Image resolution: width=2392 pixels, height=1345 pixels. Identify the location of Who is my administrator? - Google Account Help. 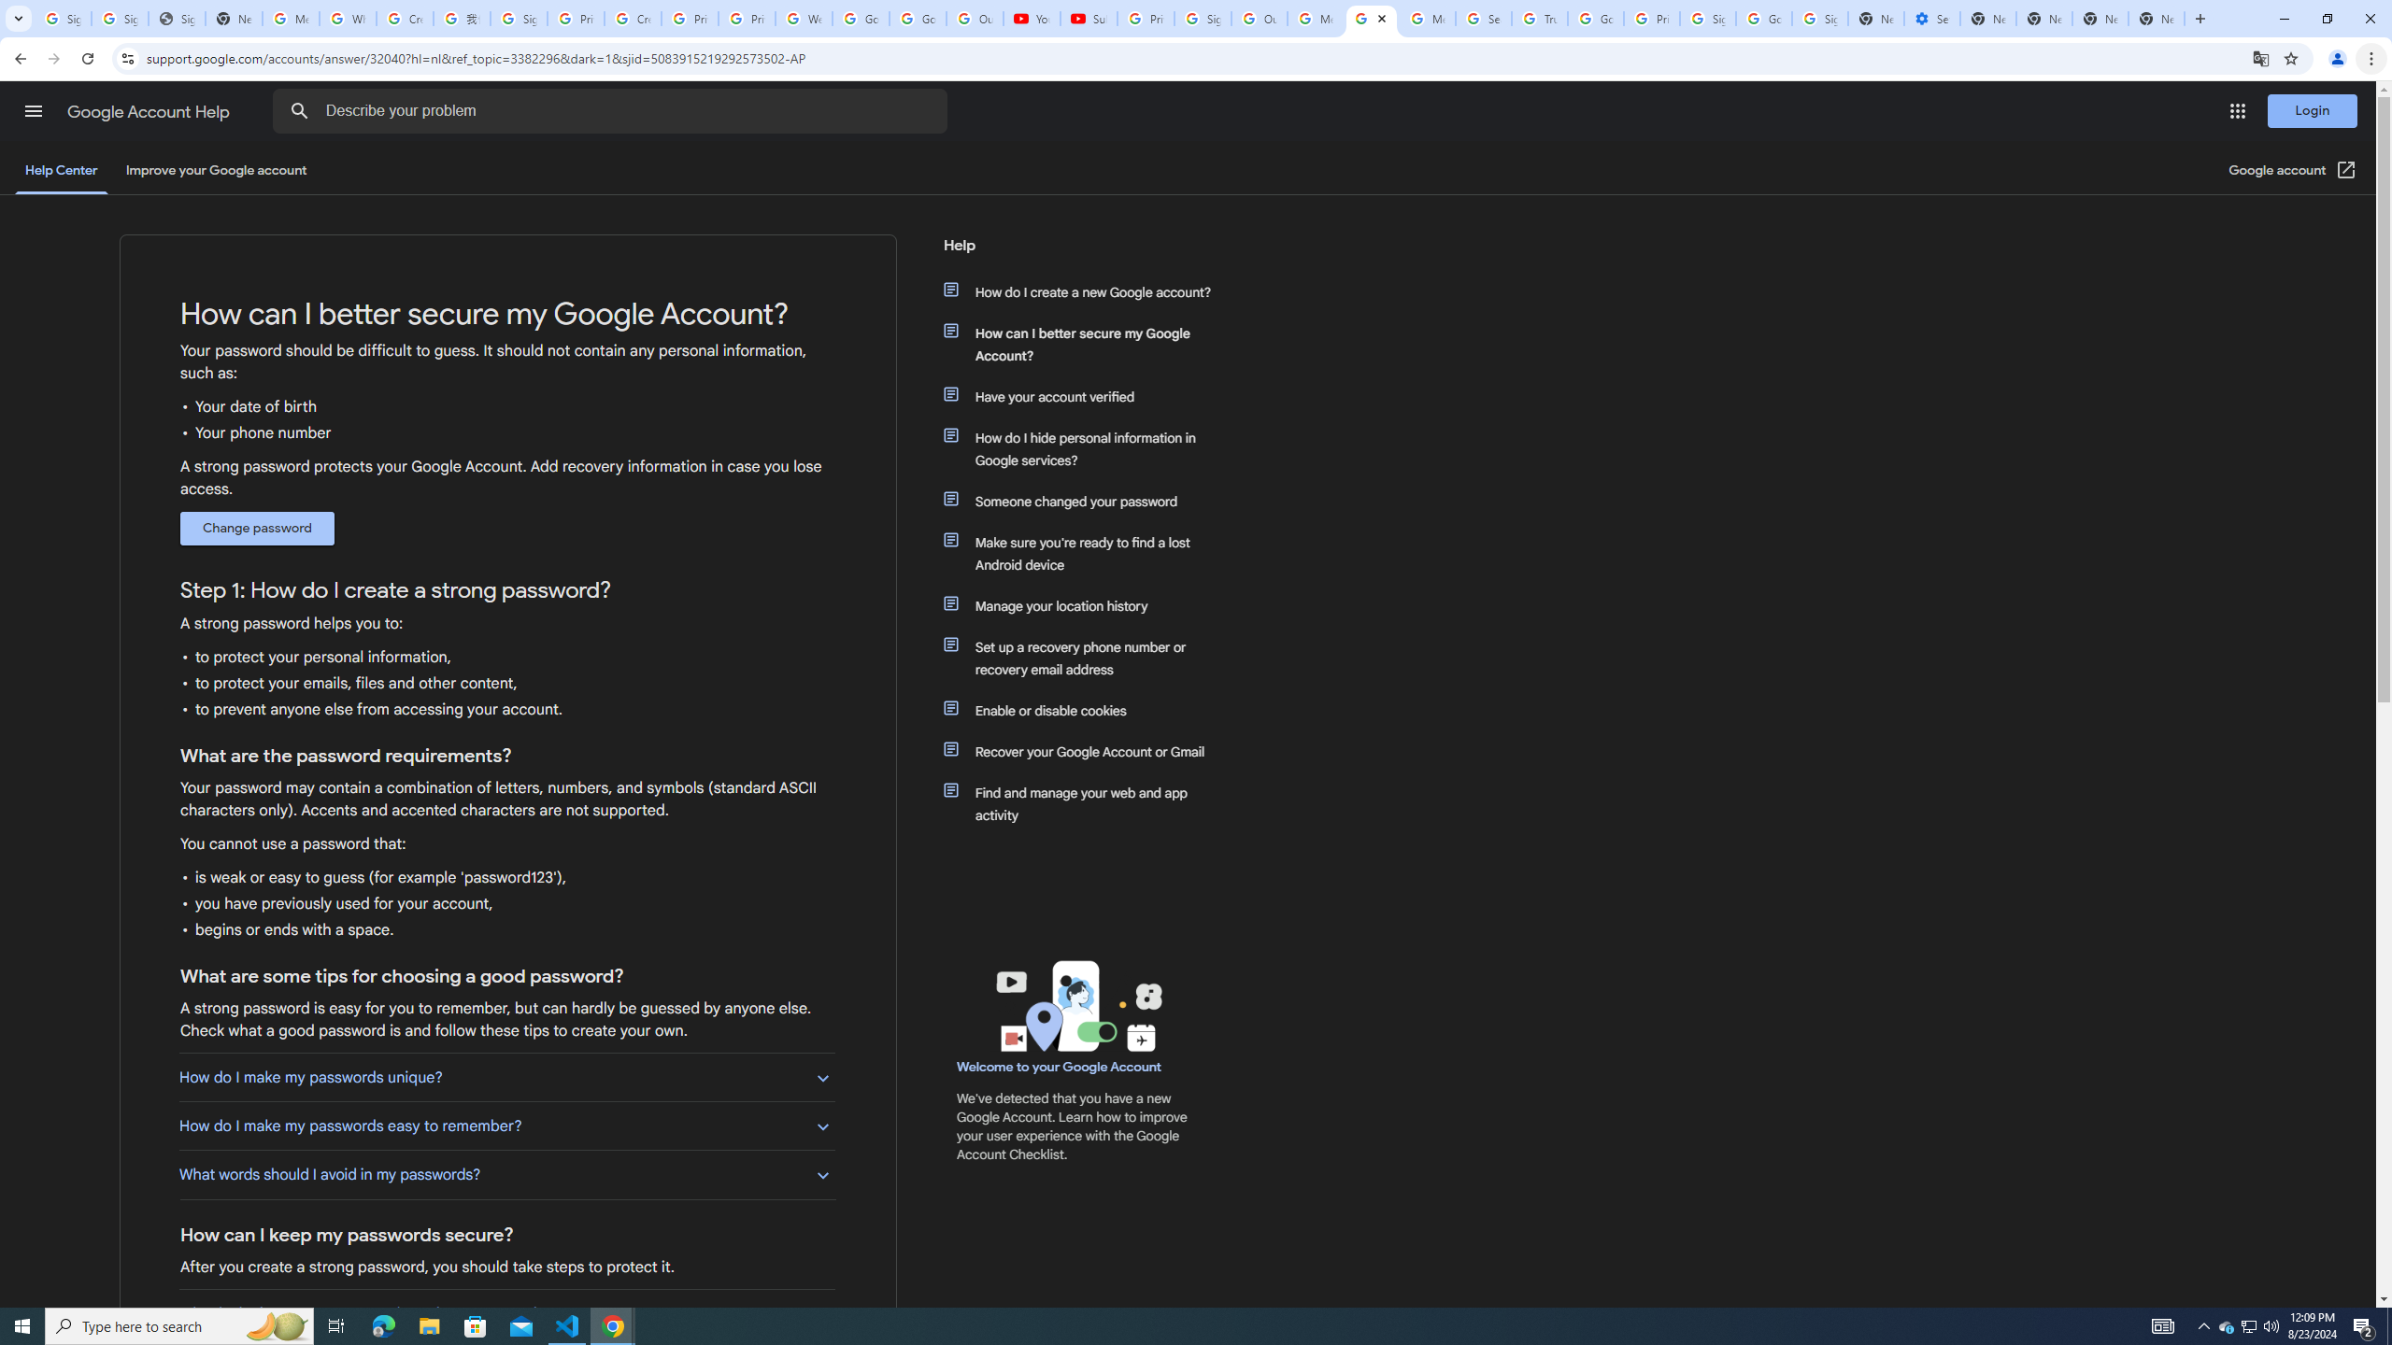
(348, 19).